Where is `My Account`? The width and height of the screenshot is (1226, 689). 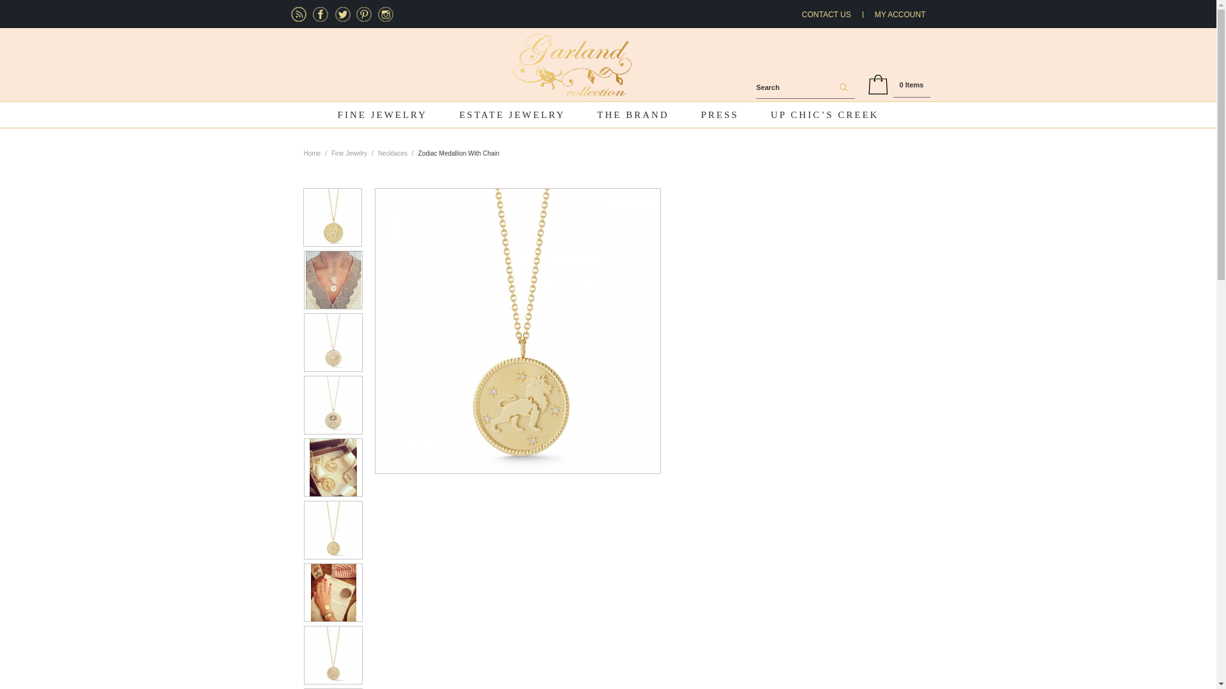
My Account is located at coordinates (900, 15).